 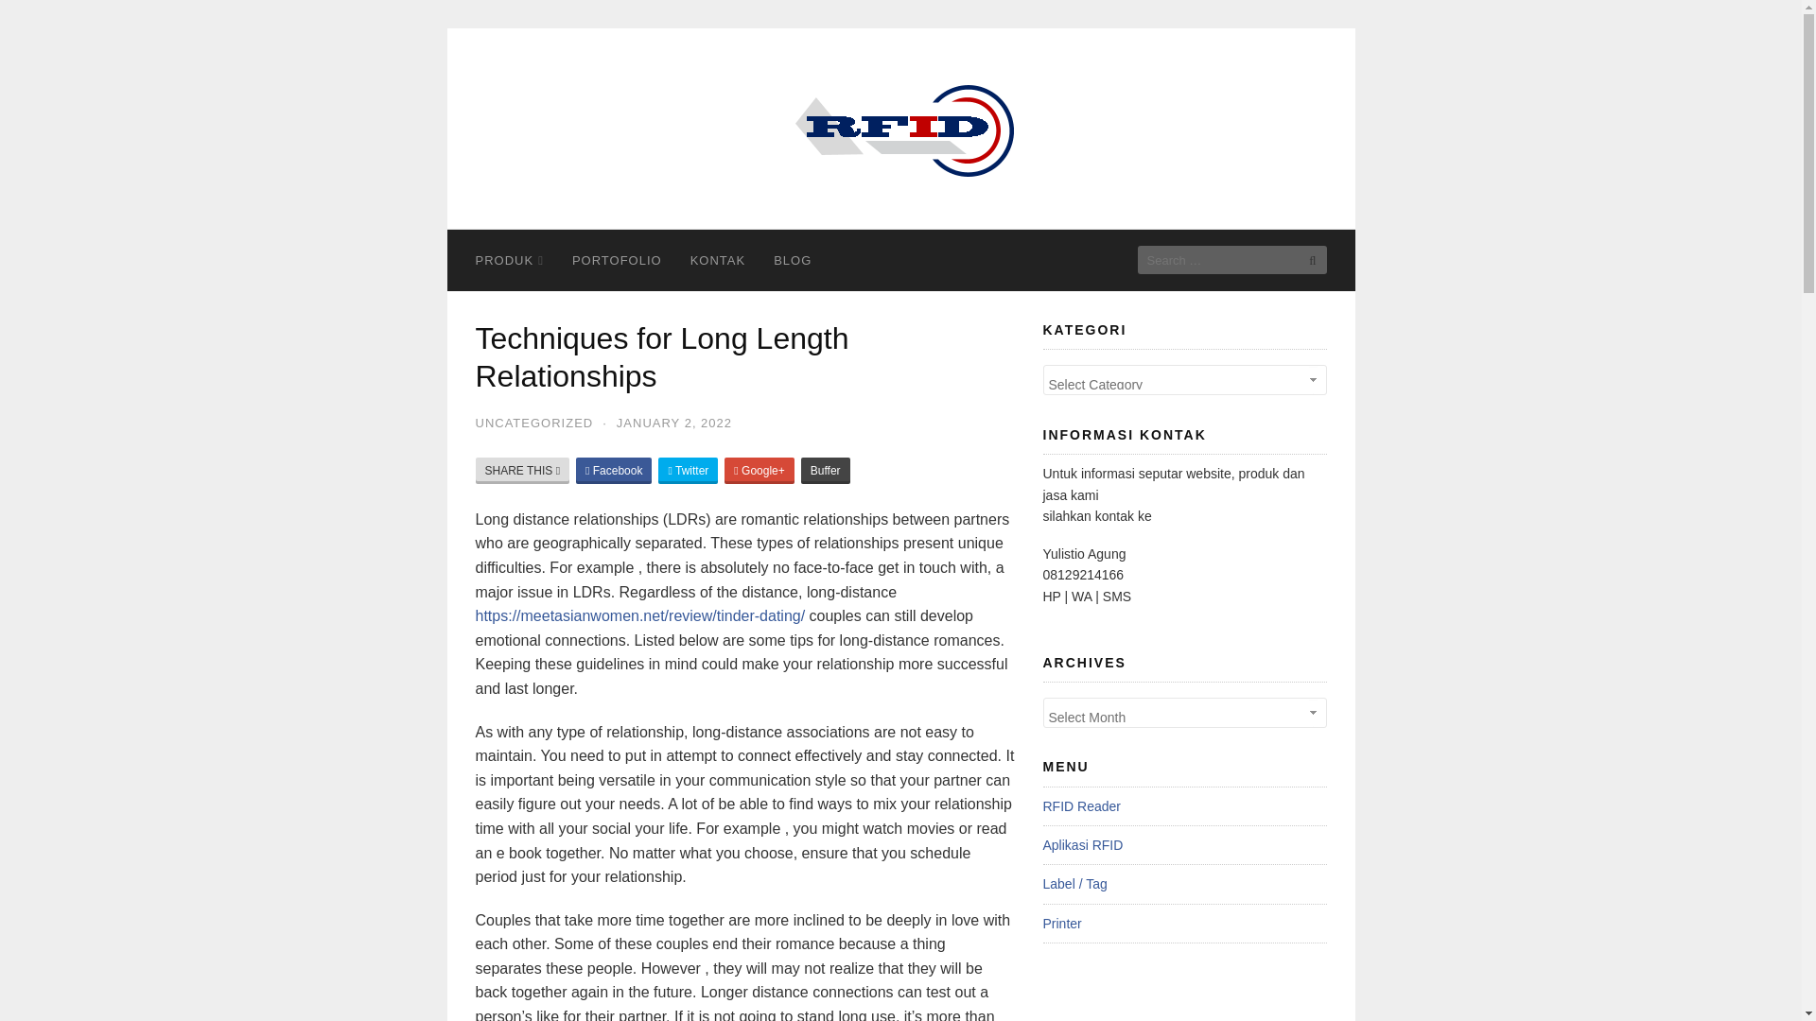 I want to click on KONTAK, so click(x=718, y=260).